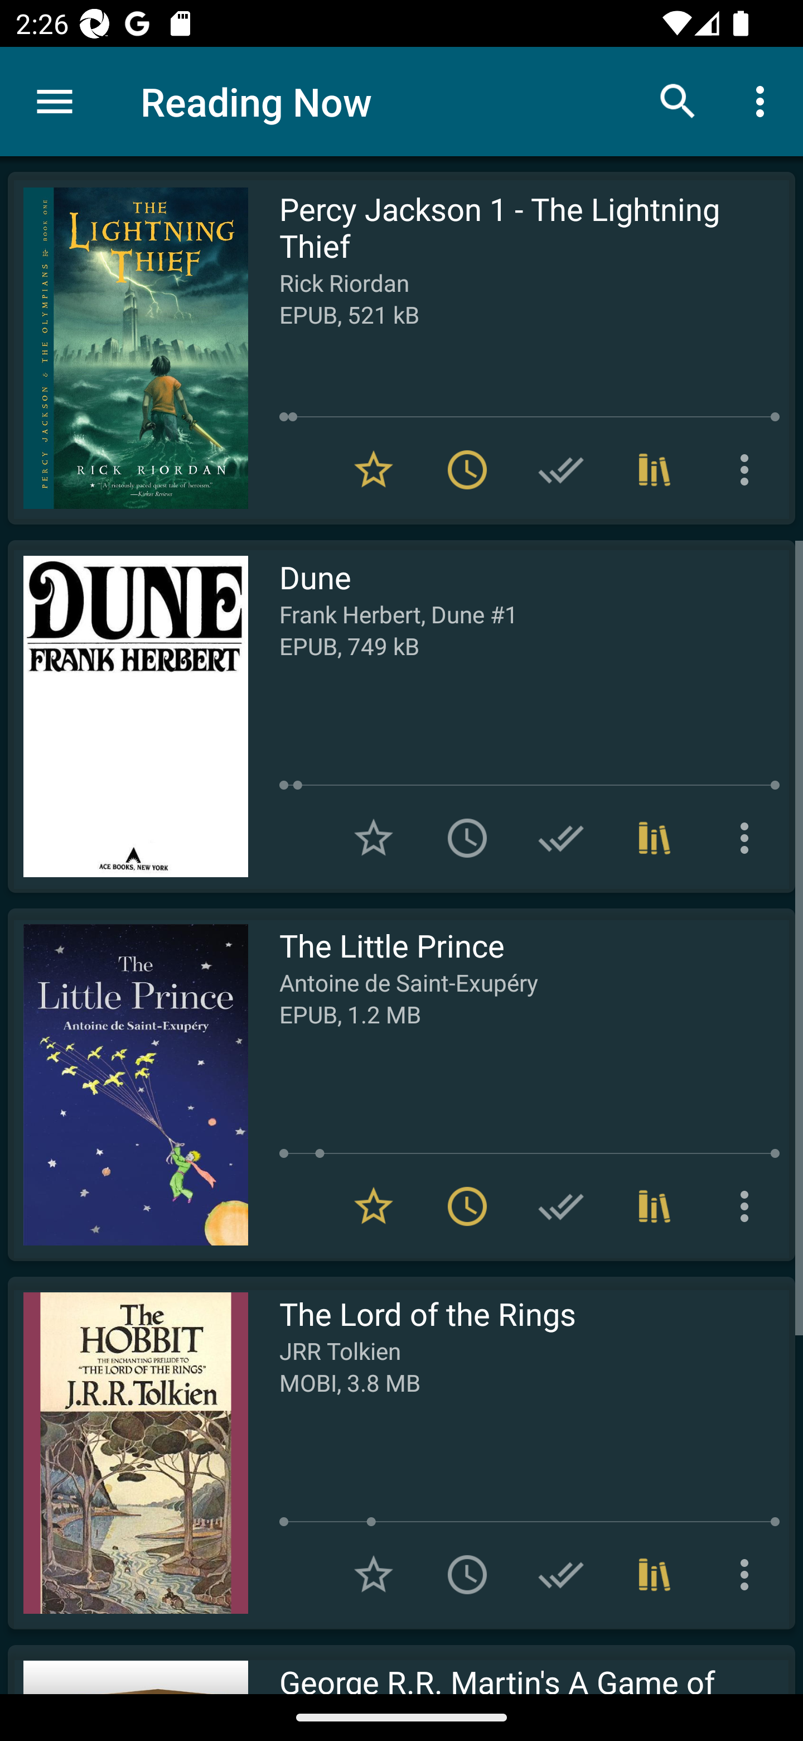  Describe the element at coordinates (655, 1575) in the screenshot. I see `Collections (1)` at that location.